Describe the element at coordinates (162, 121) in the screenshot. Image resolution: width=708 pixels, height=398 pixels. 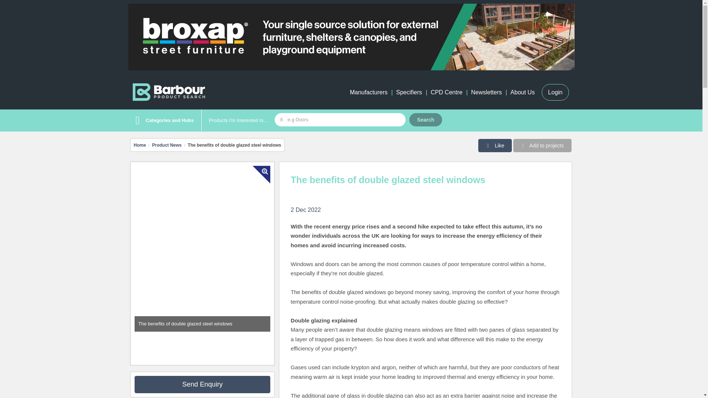
I see `Categories and Hubs` at that location.